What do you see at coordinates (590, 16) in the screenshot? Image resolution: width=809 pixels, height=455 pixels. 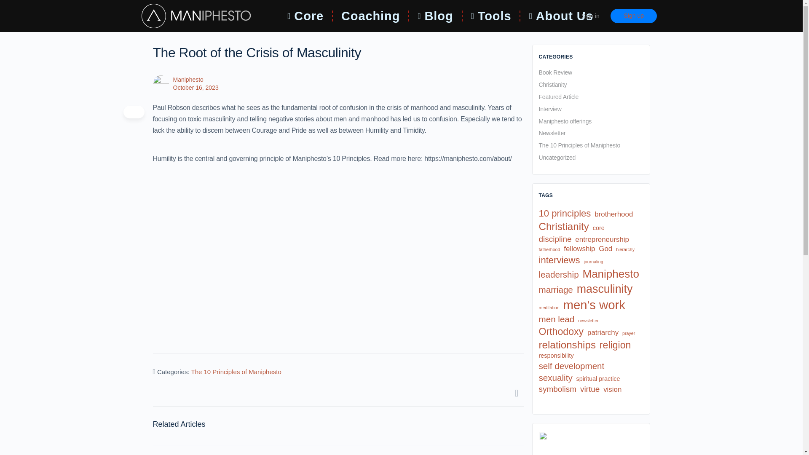 I see `Sign in` at bounding box center [590, 16].